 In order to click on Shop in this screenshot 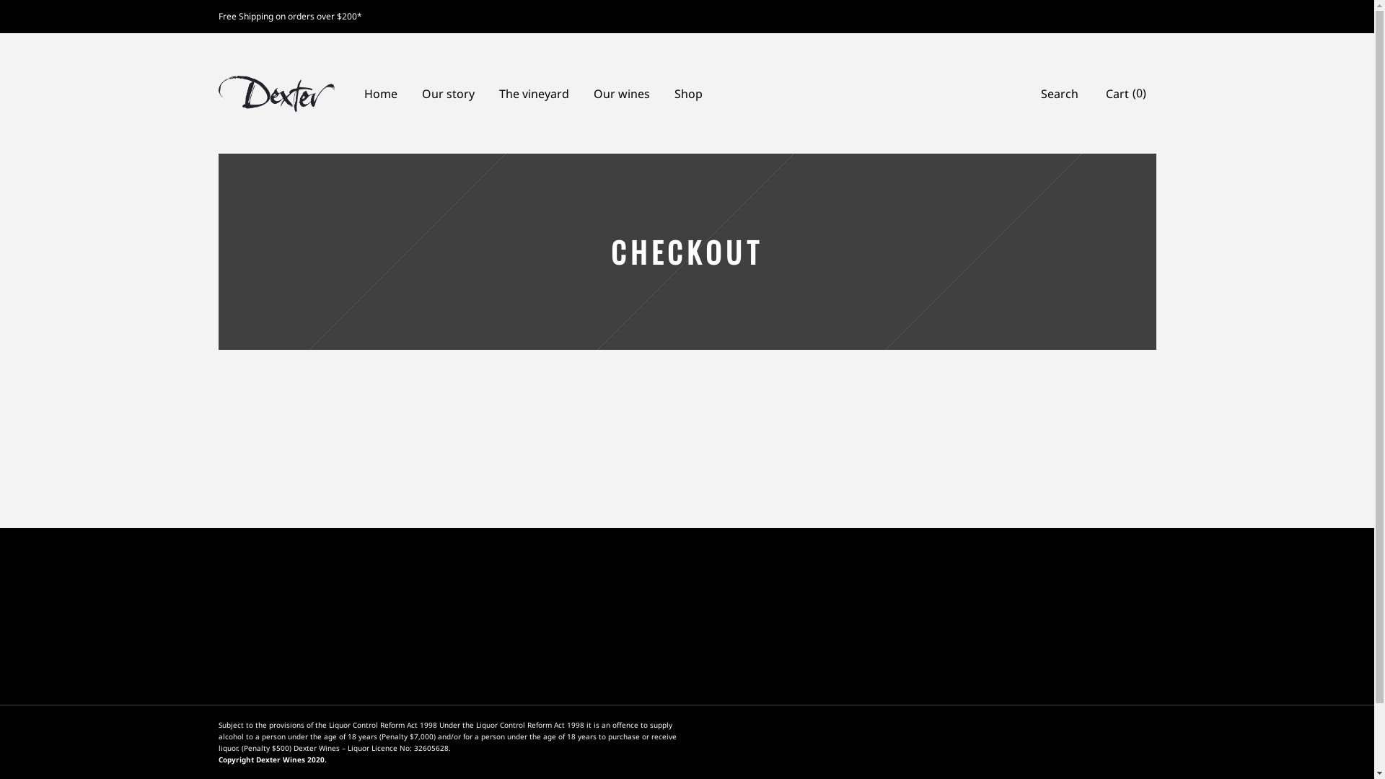, I will do `click(688, 93)`.